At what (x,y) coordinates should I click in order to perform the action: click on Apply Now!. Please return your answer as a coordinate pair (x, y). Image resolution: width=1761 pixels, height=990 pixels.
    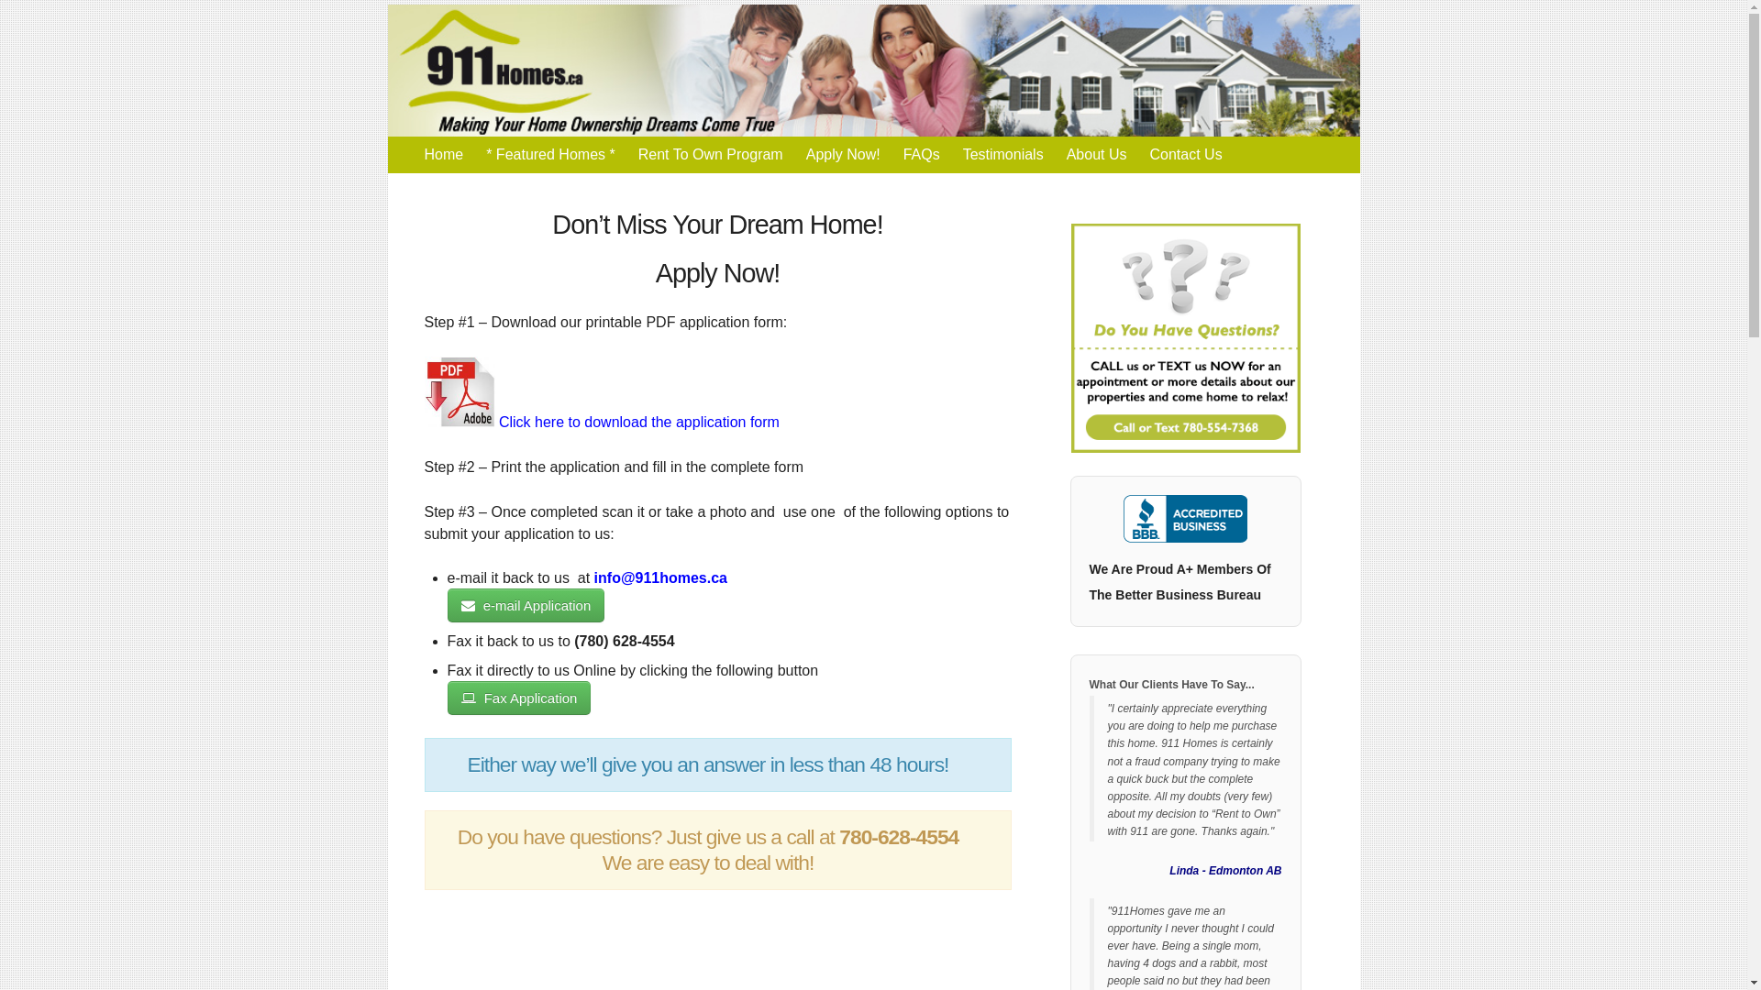
    Looking at the image, I should click on (844, 155).